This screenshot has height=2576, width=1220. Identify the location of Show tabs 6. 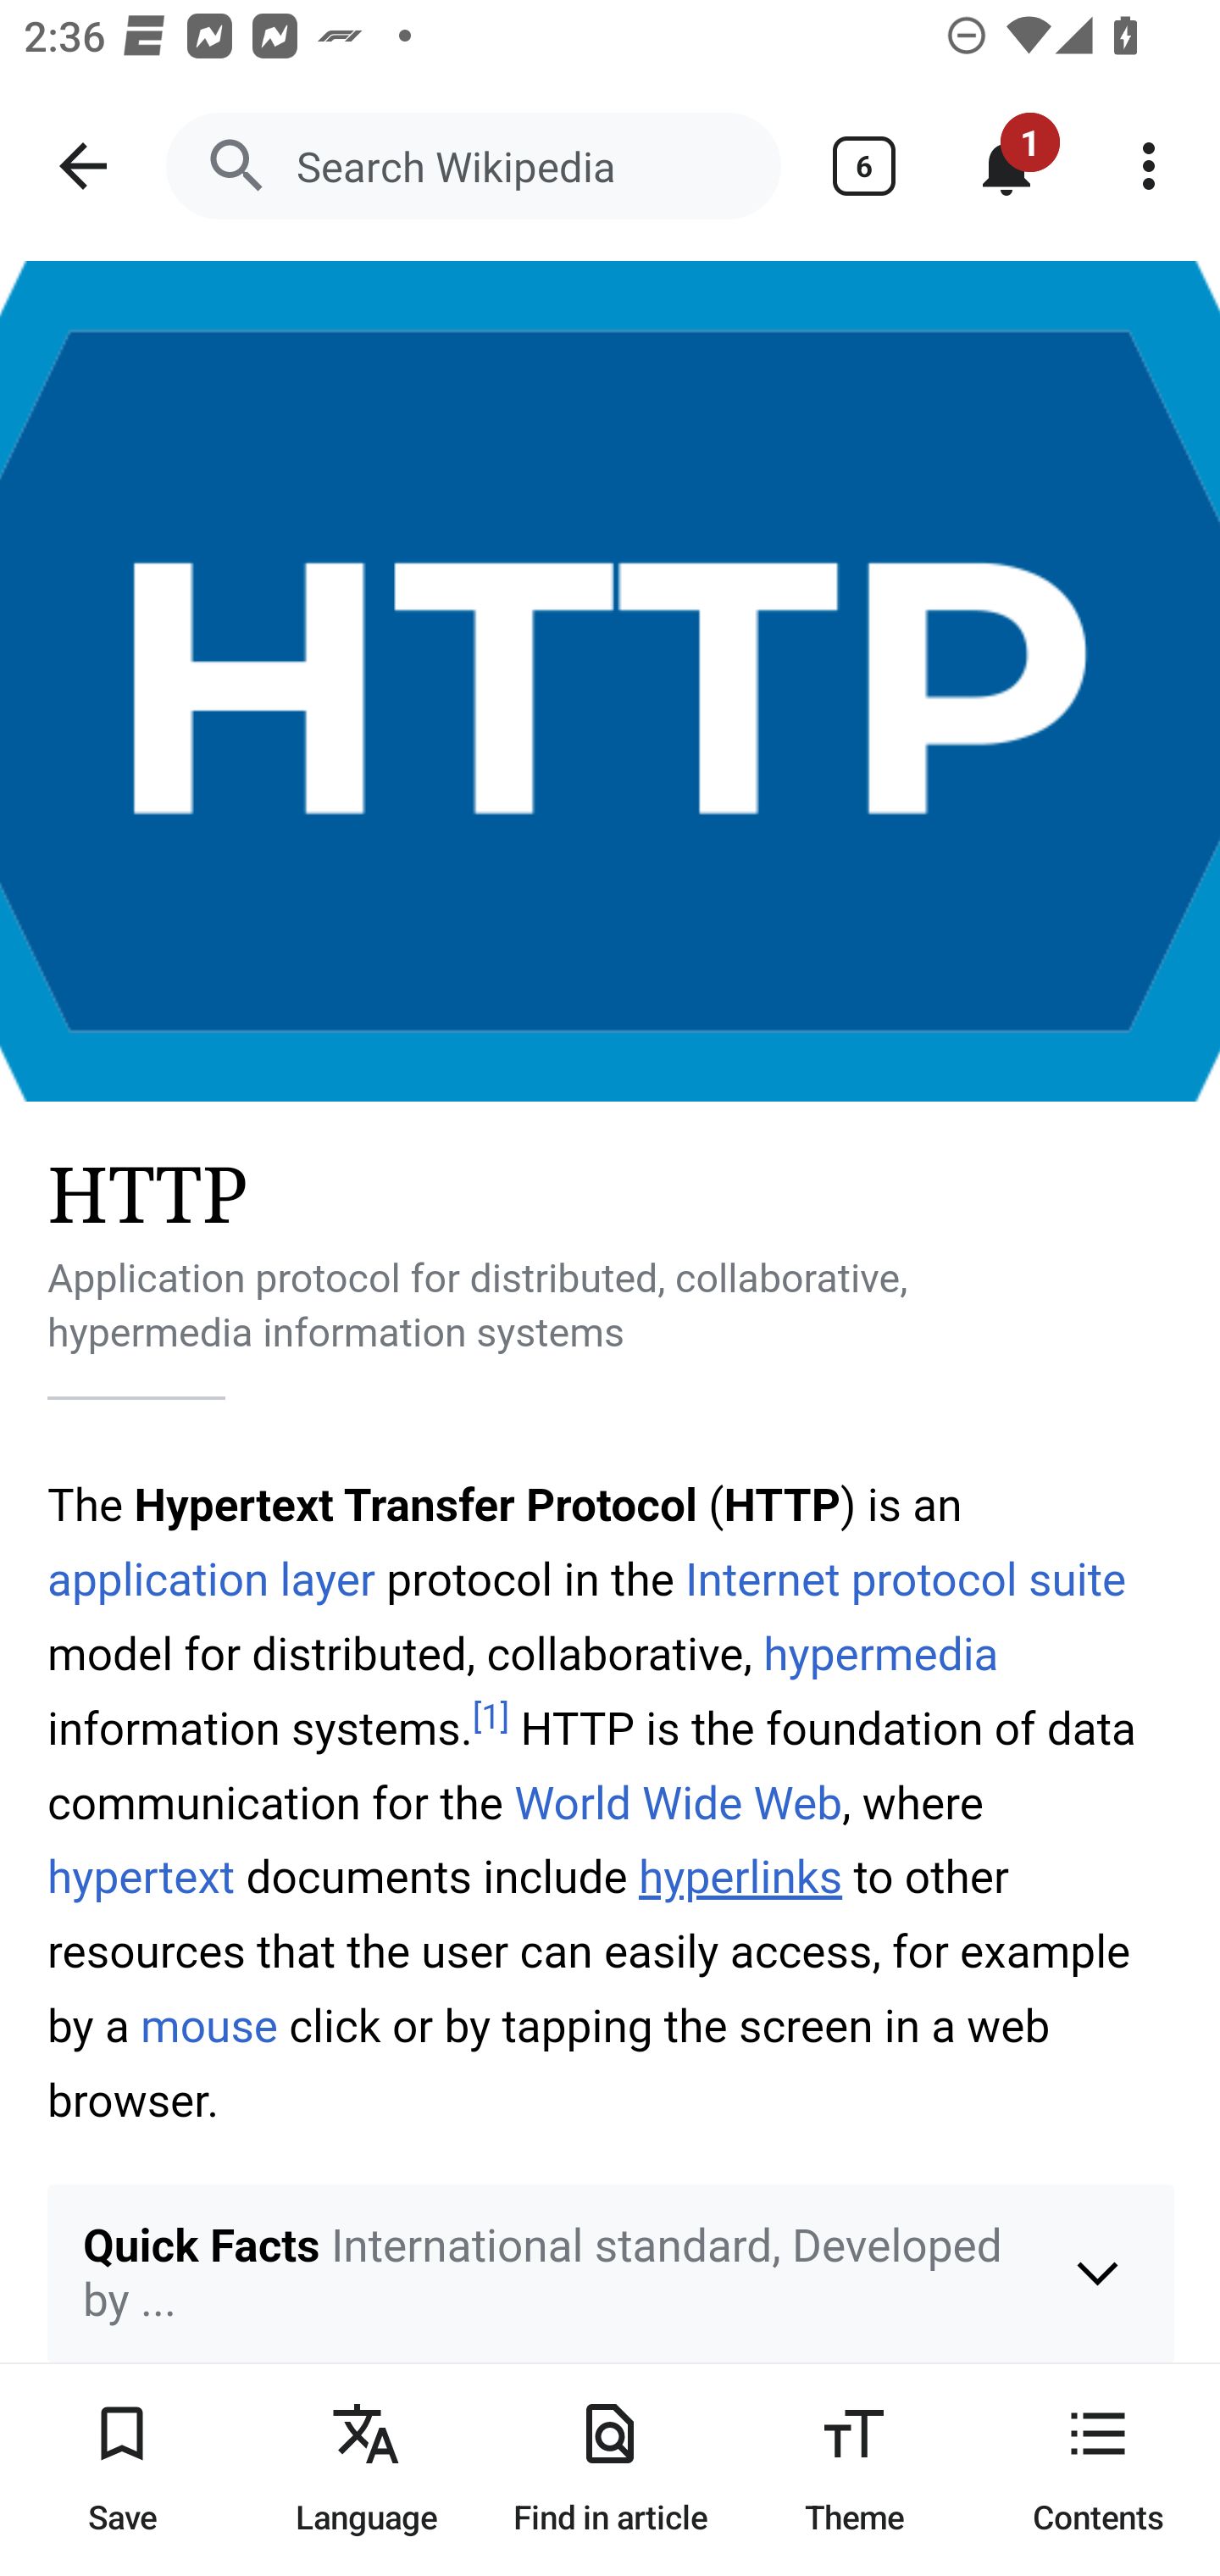
(864, 166).